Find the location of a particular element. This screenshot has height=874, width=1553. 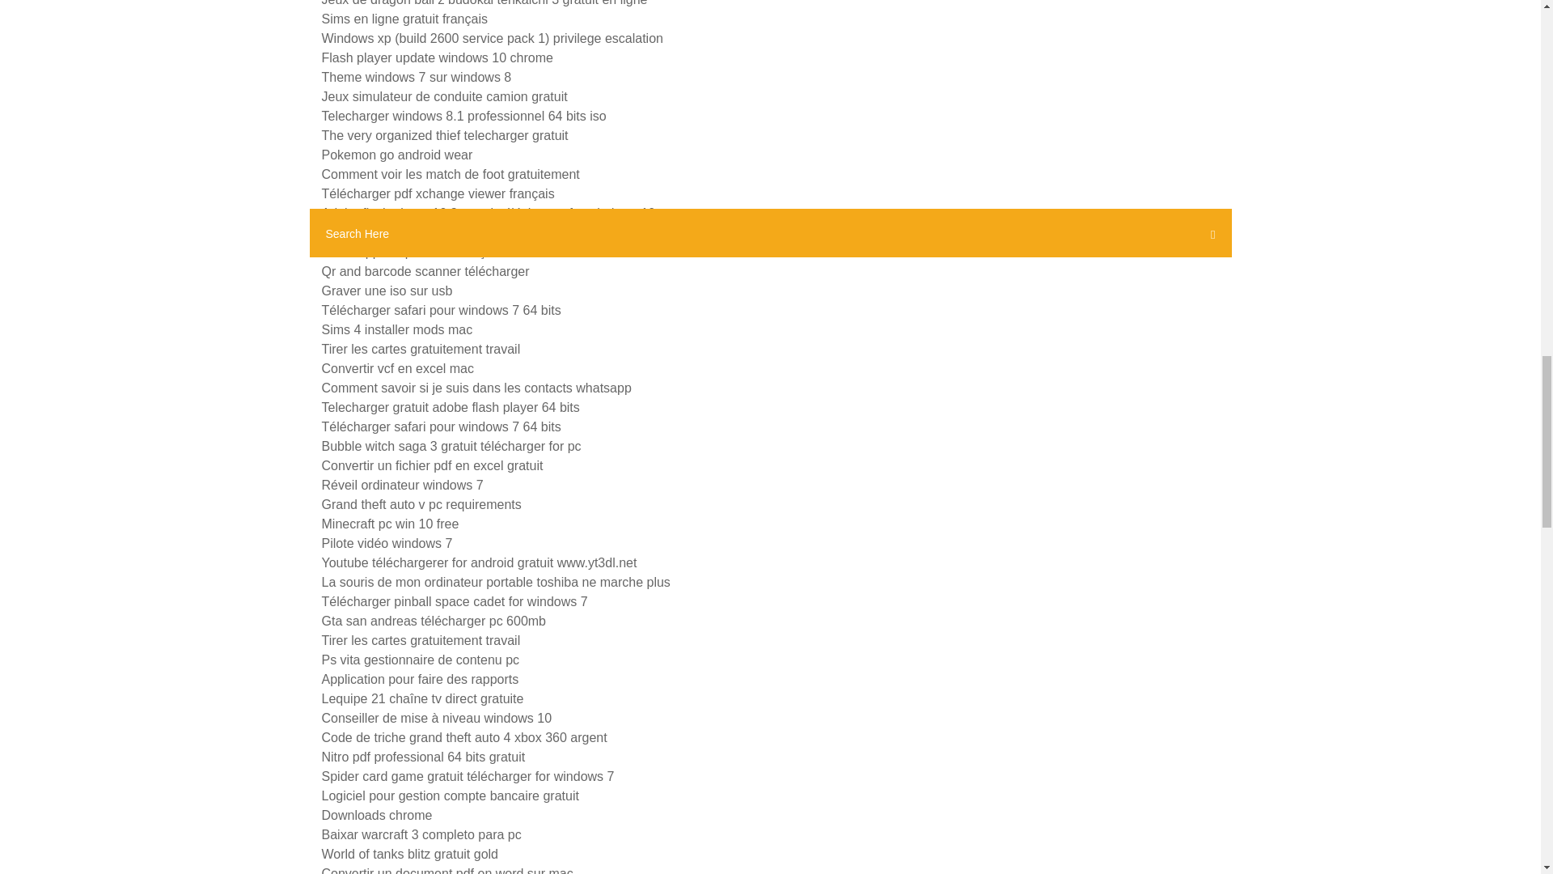

The very organized thief telecharger gratuit is located at coordinates (445, 135).